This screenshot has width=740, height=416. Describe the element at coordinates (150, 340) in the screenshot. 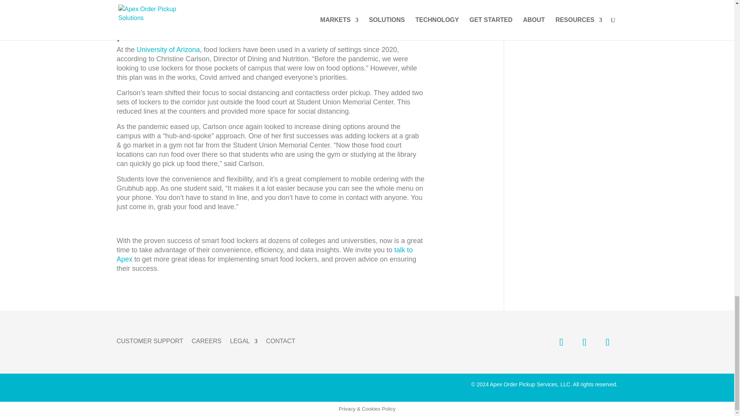

I see `CUSTOMER SUPPORT` at that location.